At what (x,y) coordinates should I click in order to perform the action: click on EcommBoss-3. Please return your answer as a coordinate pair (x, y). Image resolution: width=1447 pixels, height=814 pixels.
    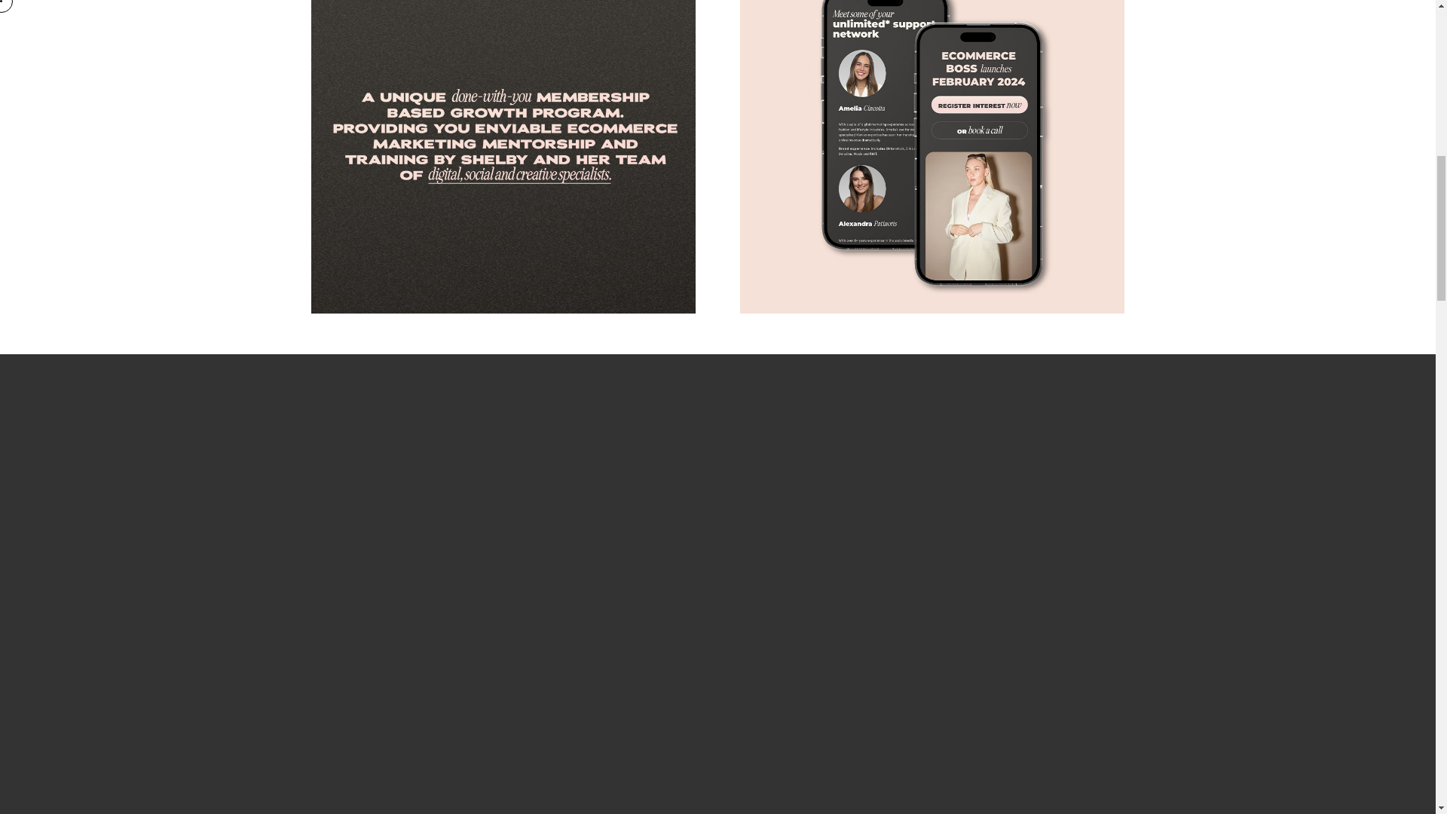
    Looking at the image, I should click on (502, 157).